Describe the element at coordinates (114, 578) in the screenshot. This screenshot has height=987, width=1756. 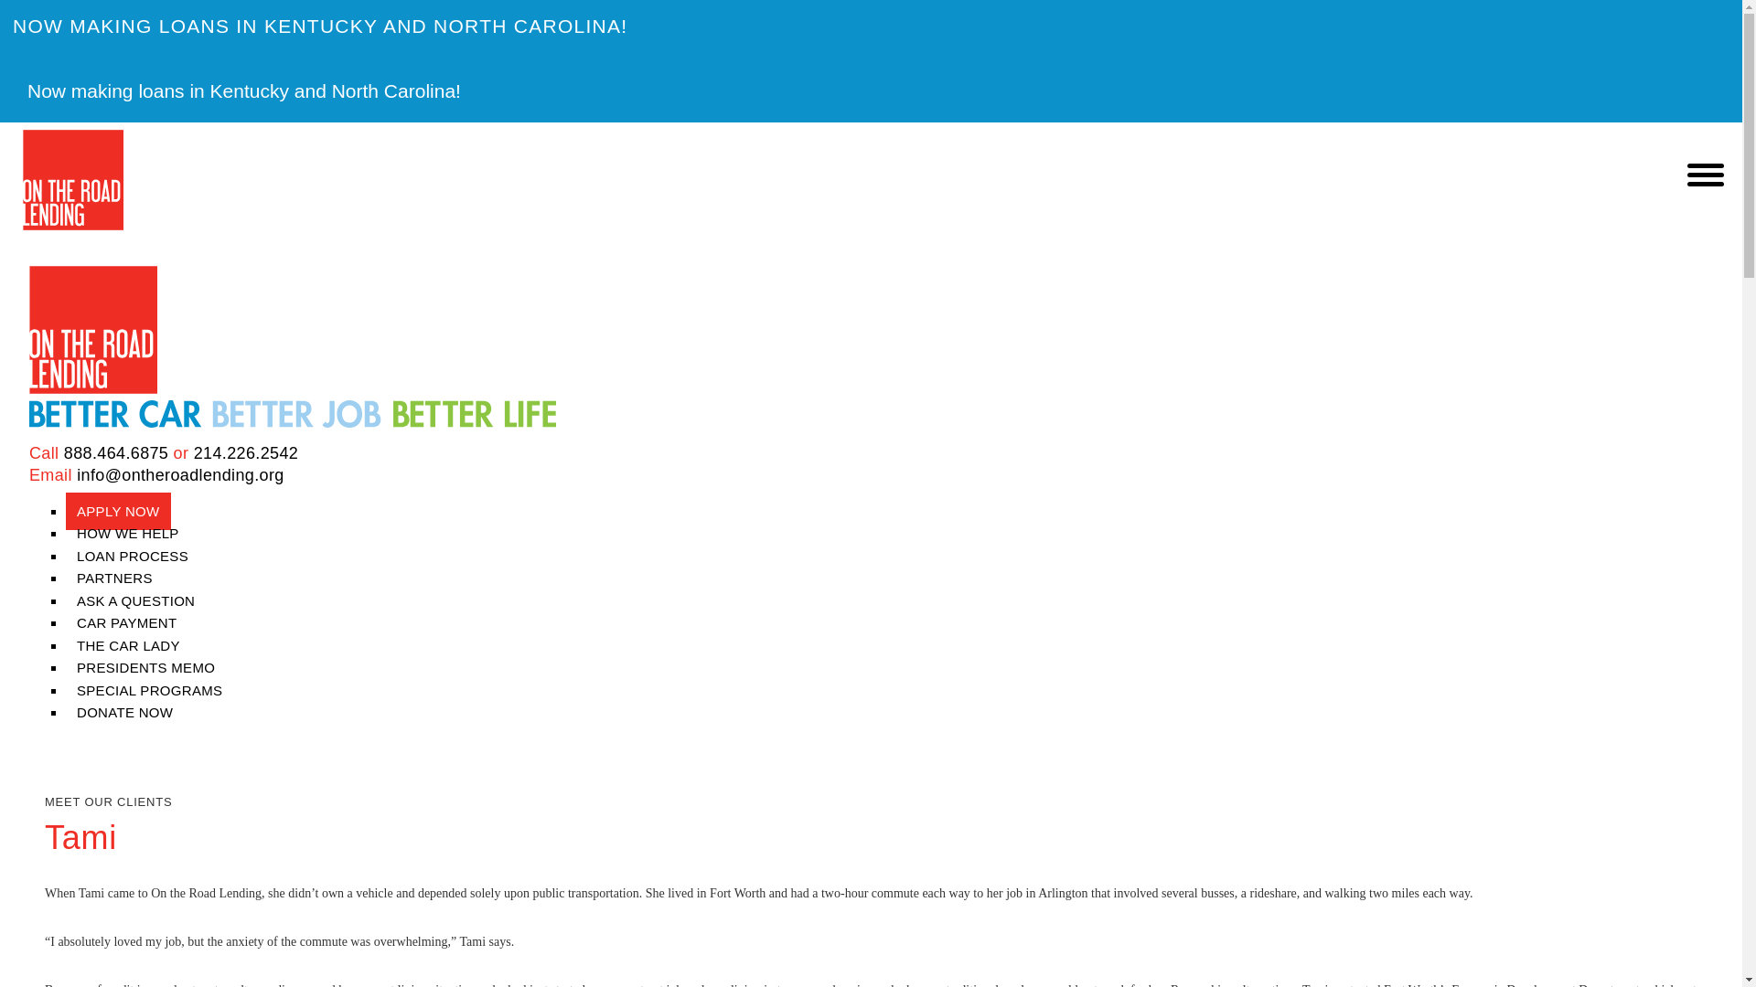
I see `PARTNERS` at that location.